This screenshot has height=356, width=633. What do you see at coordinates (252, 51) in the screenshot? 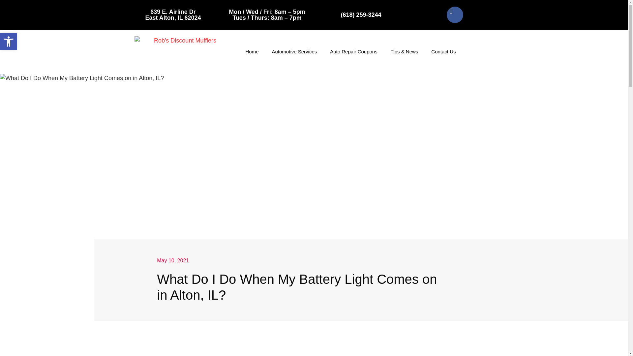
I see `Home` at bounding box center [252, 51].